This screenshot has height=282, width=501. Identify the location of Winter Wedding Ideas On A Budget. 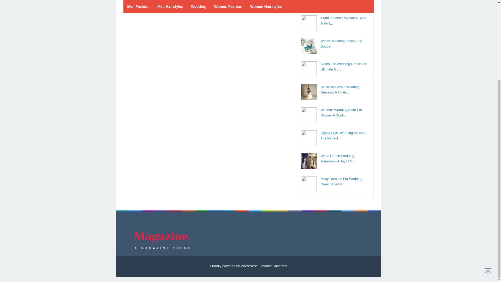
(341, 43).